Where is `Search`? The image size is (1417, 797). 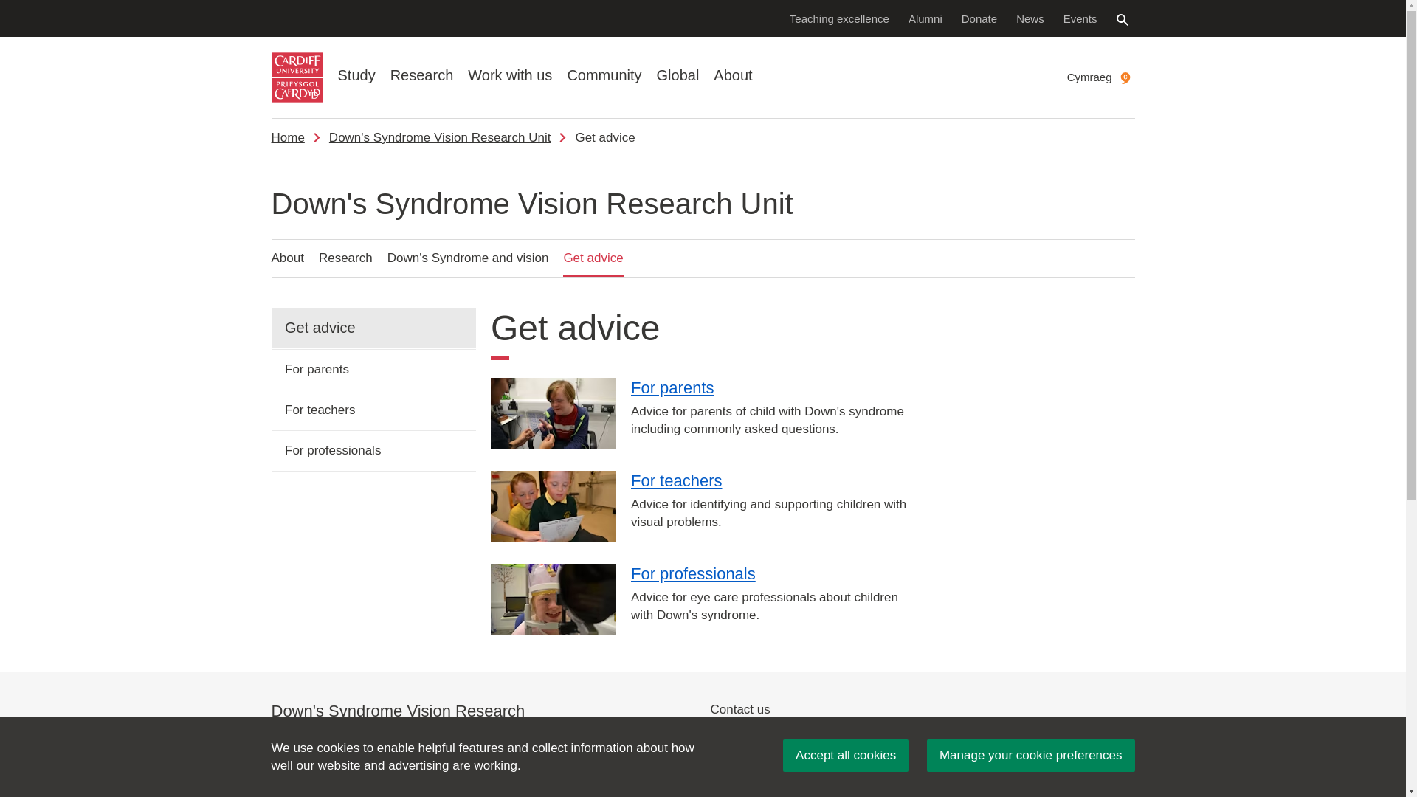
Search is located at coordinates (1122, 19).